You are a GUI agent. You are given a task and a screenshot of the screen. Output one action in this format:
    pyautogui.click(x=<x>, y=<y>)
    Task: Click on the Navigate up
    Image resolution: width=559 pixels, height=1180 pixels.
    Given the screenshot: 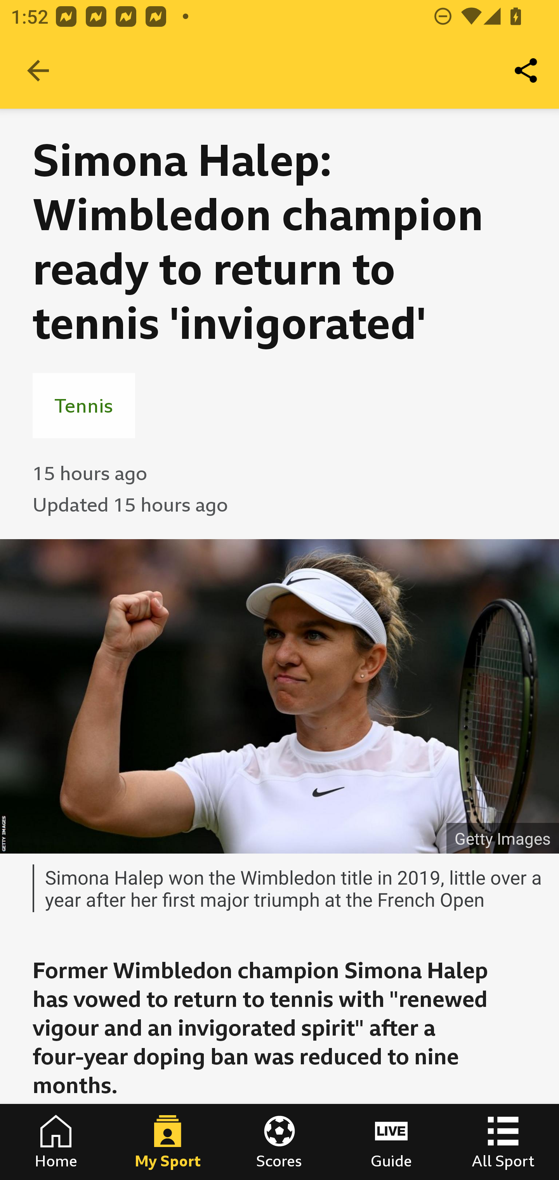 What is the action you would take?
    pyautogui.click(x=38, y=71)
    